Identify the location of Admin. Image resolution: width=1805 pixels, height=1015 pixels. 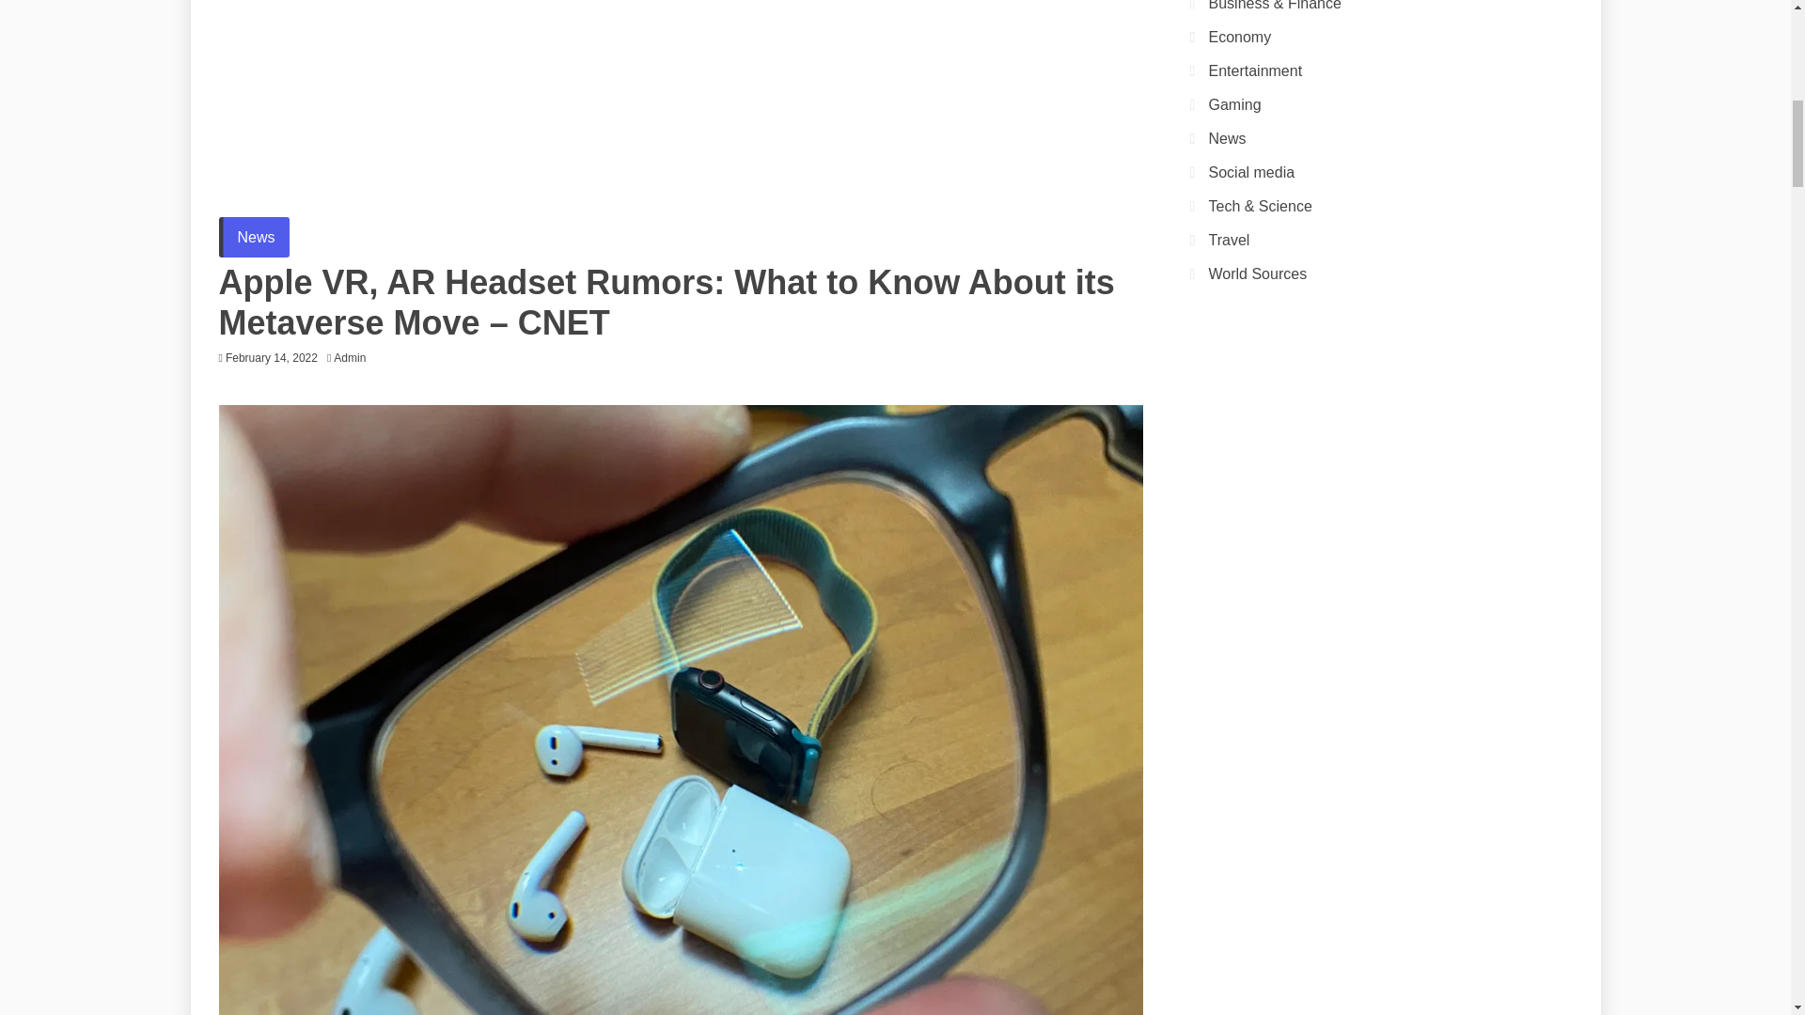
(354, 357).